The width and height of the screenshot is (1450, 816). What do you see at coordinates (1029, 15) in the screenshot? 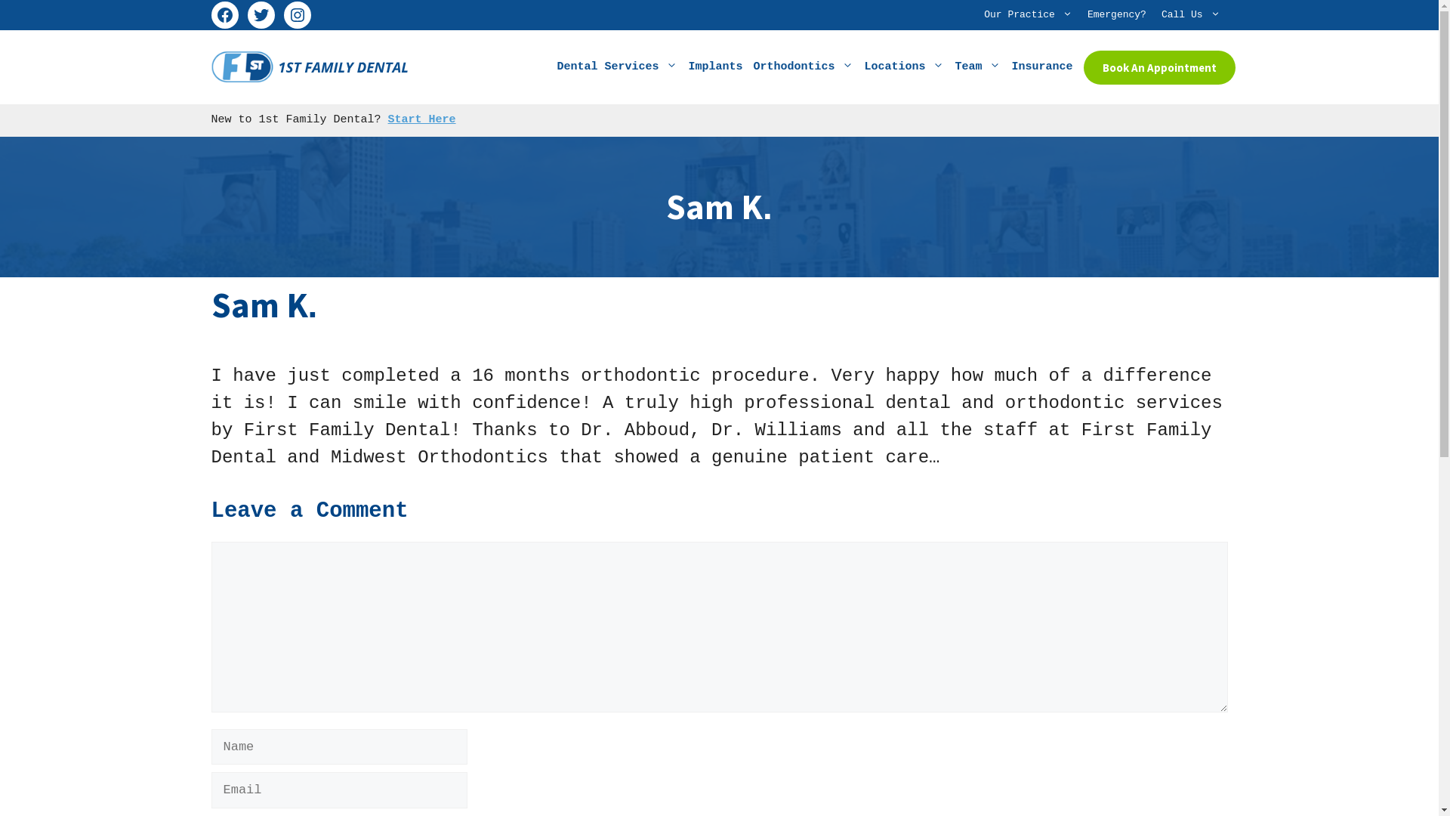
I see `Our Practice` at bounding box center [1029, 15].